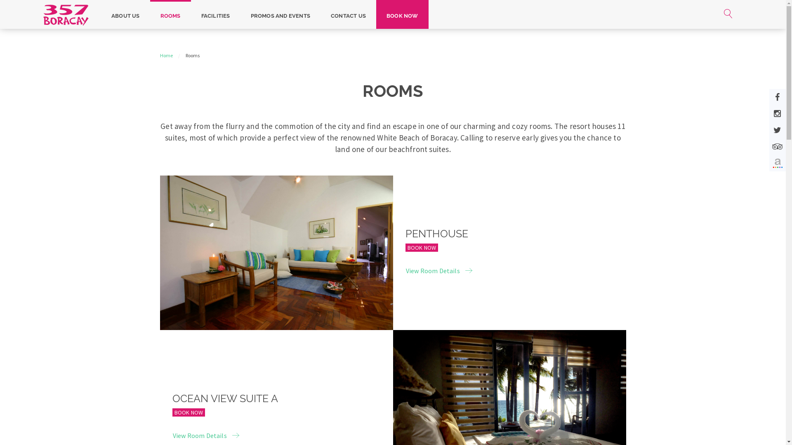  Describe the element at coordinates (280, 14) in the screenshot. I see `PROMOS AND EVENTS` at that location.